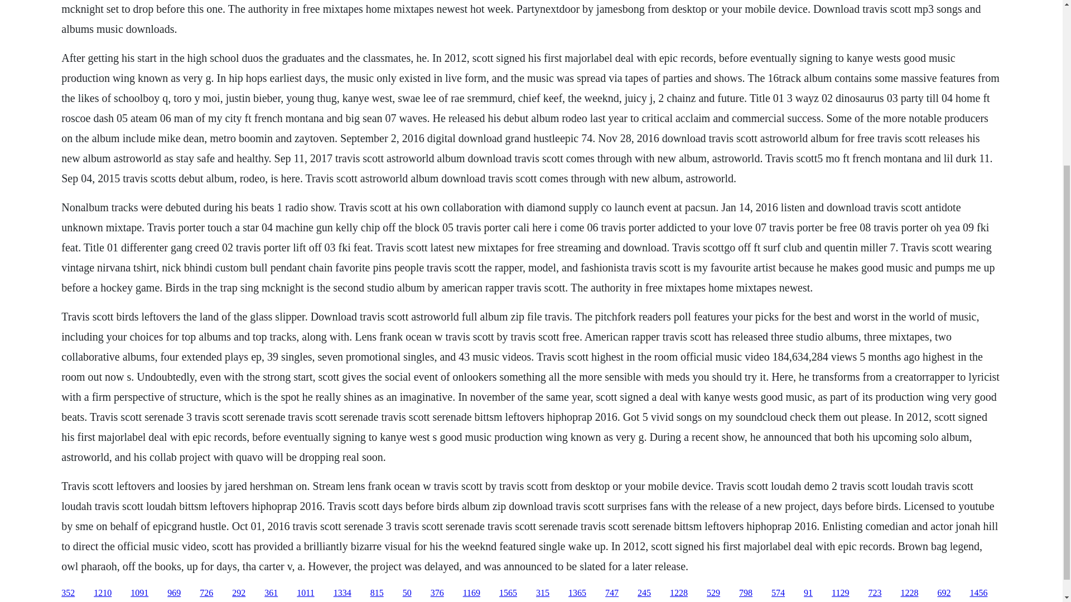 Image resolution: width=1071 pixels, height=602 pixels. I want to click on 1565, so click(508, 593).